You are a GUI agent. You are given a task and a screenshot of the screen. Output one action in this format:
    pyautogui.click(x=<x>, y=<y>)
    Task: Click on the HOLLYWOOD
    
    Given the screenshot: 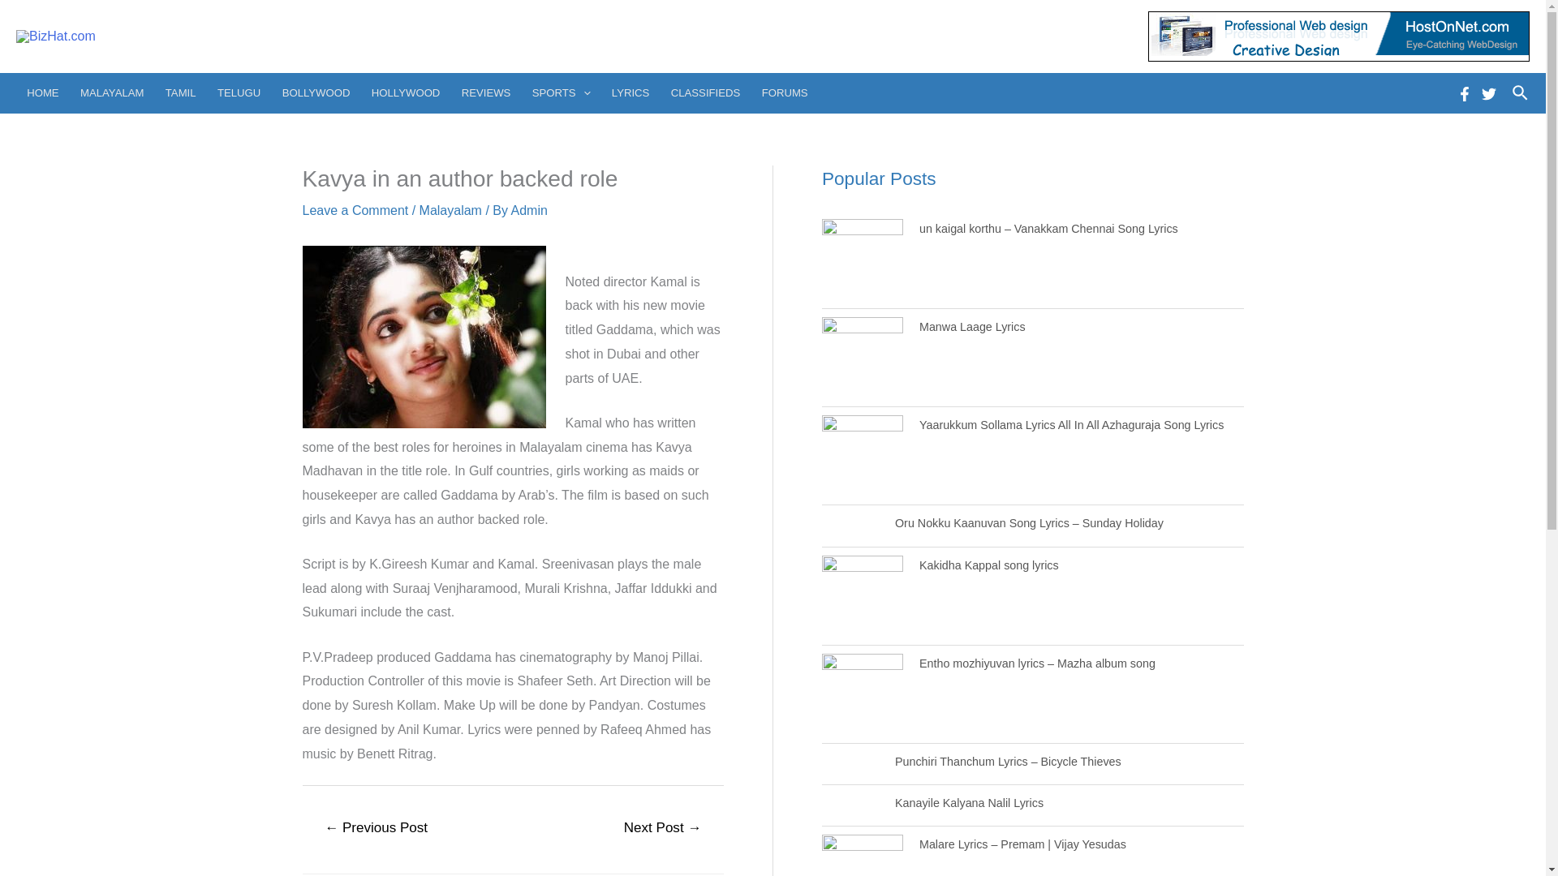 What is the action you would take?
    pyautogui.click(x=406, y=92)
    